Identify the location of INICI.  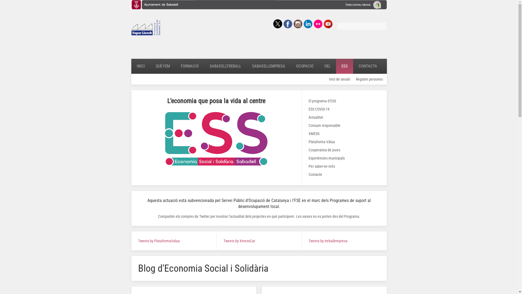
(141, 66).